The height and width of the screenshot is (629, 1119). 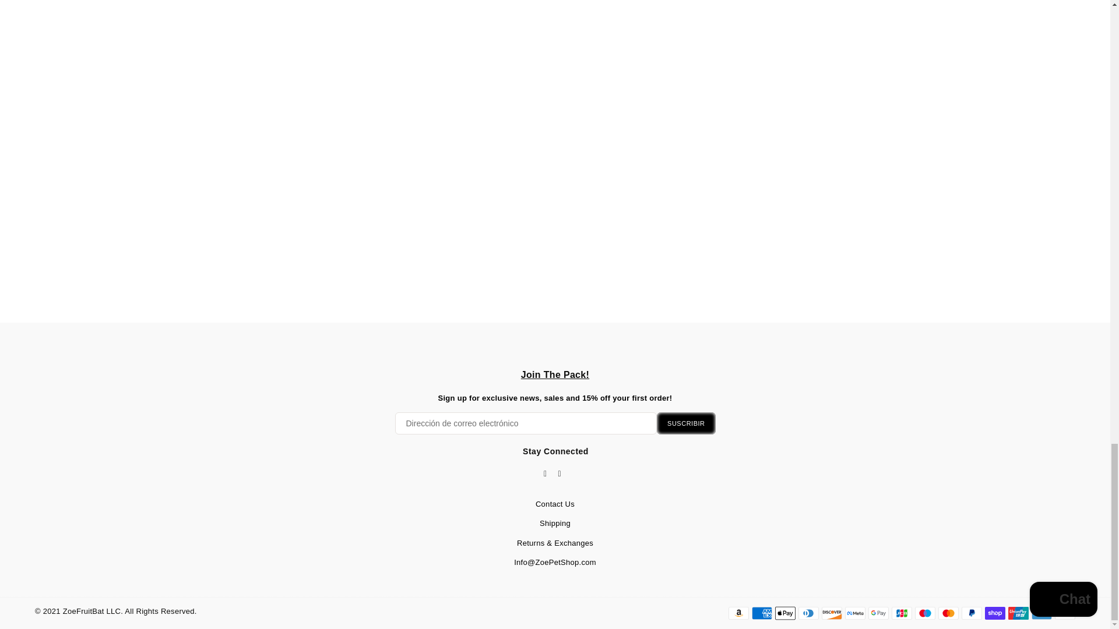 I want to click on Venmo, so click(x=1041, y=613).